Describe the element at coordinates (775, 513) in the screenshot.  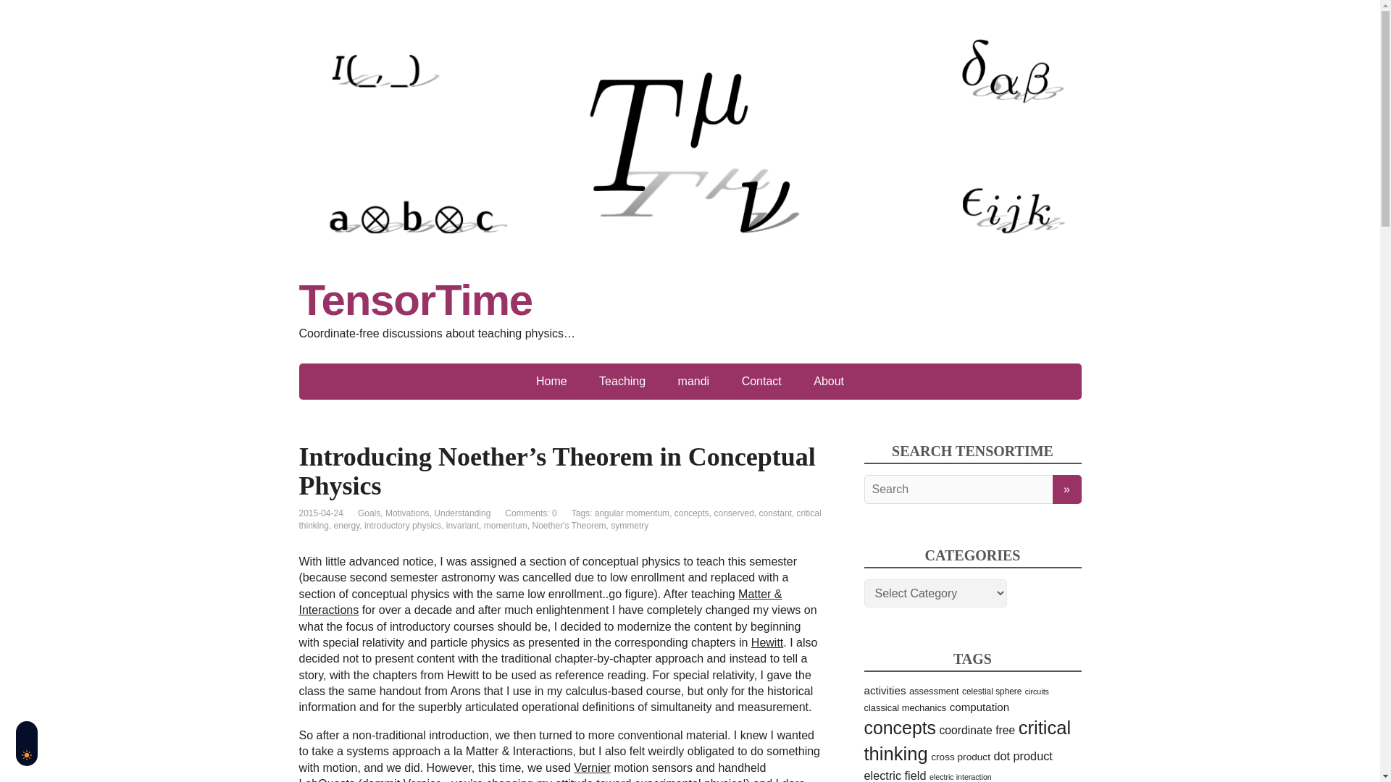
I see `constant` at that location.